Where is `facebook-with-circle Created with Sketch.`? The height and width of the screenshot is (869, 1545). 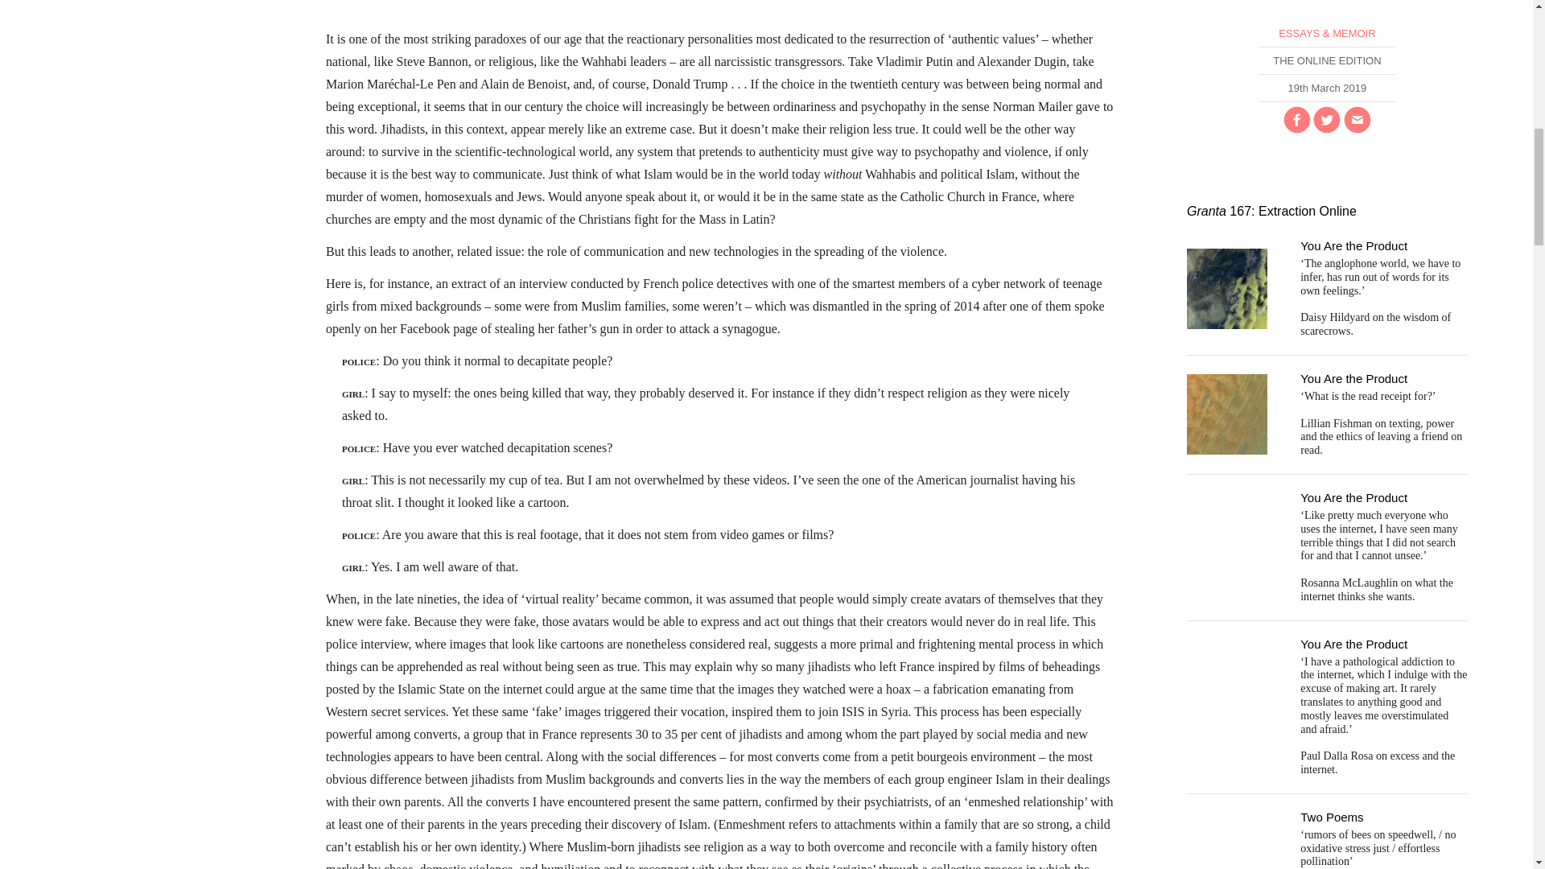 facebook-with-circle Created with Sketch. is located at coordinates (1297, 119).